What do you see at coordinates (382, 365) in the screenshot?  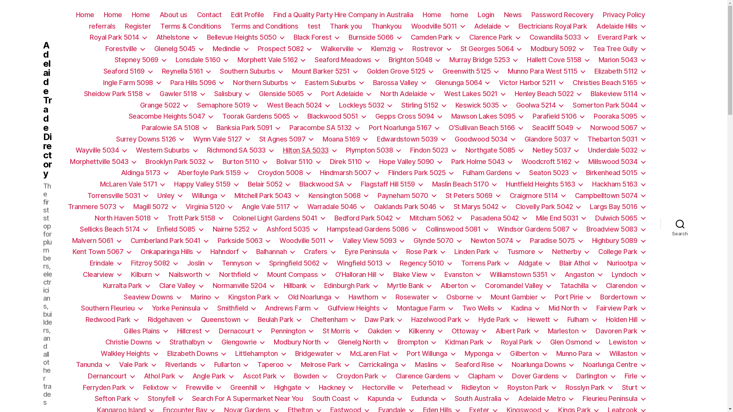 I see `Carrickalinga` at bounding box center [382, 365].